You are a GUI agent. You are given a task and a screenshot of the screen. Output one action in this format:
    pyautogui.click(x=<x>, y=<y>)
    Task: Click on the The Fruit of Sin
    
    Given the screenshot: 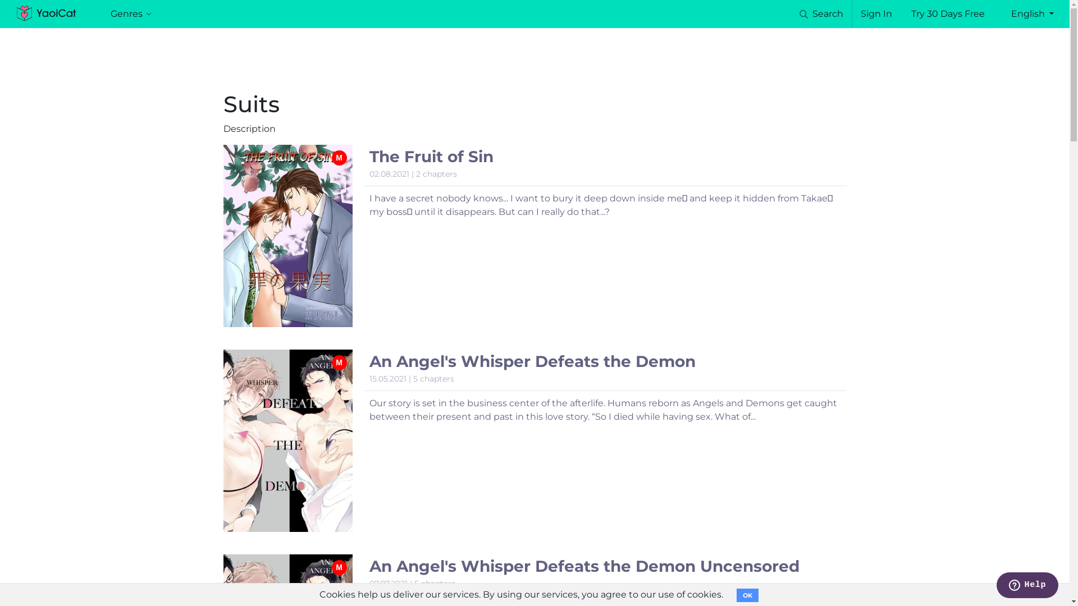 What is the action you would take?
    pyautogui.click(x=431, y=157)
    